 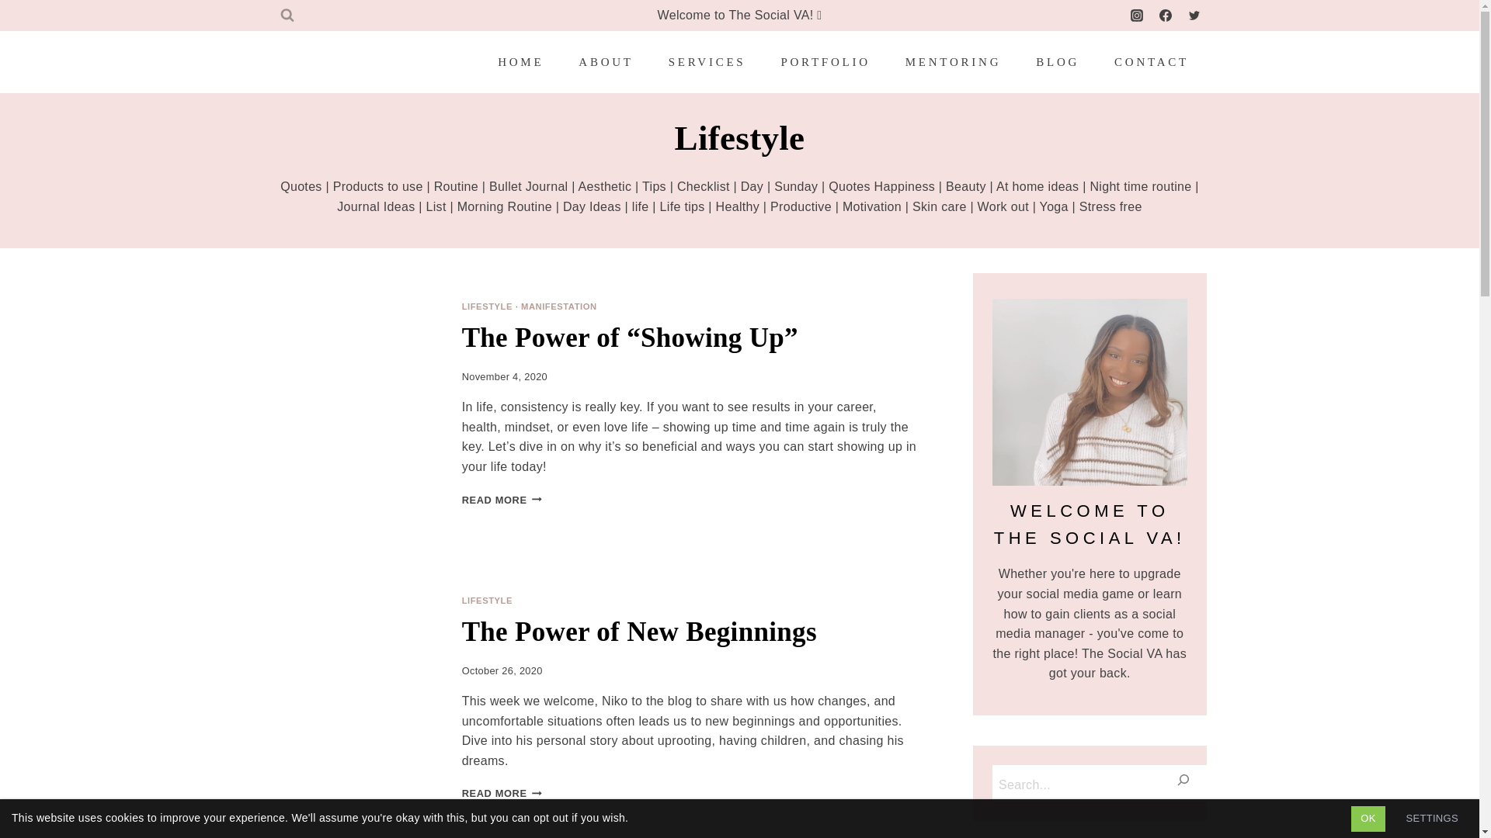 What do you see at coordinates (488, 306) in the screenshot?
I see `LIFESTYLE` at bounding box center [488, 306].